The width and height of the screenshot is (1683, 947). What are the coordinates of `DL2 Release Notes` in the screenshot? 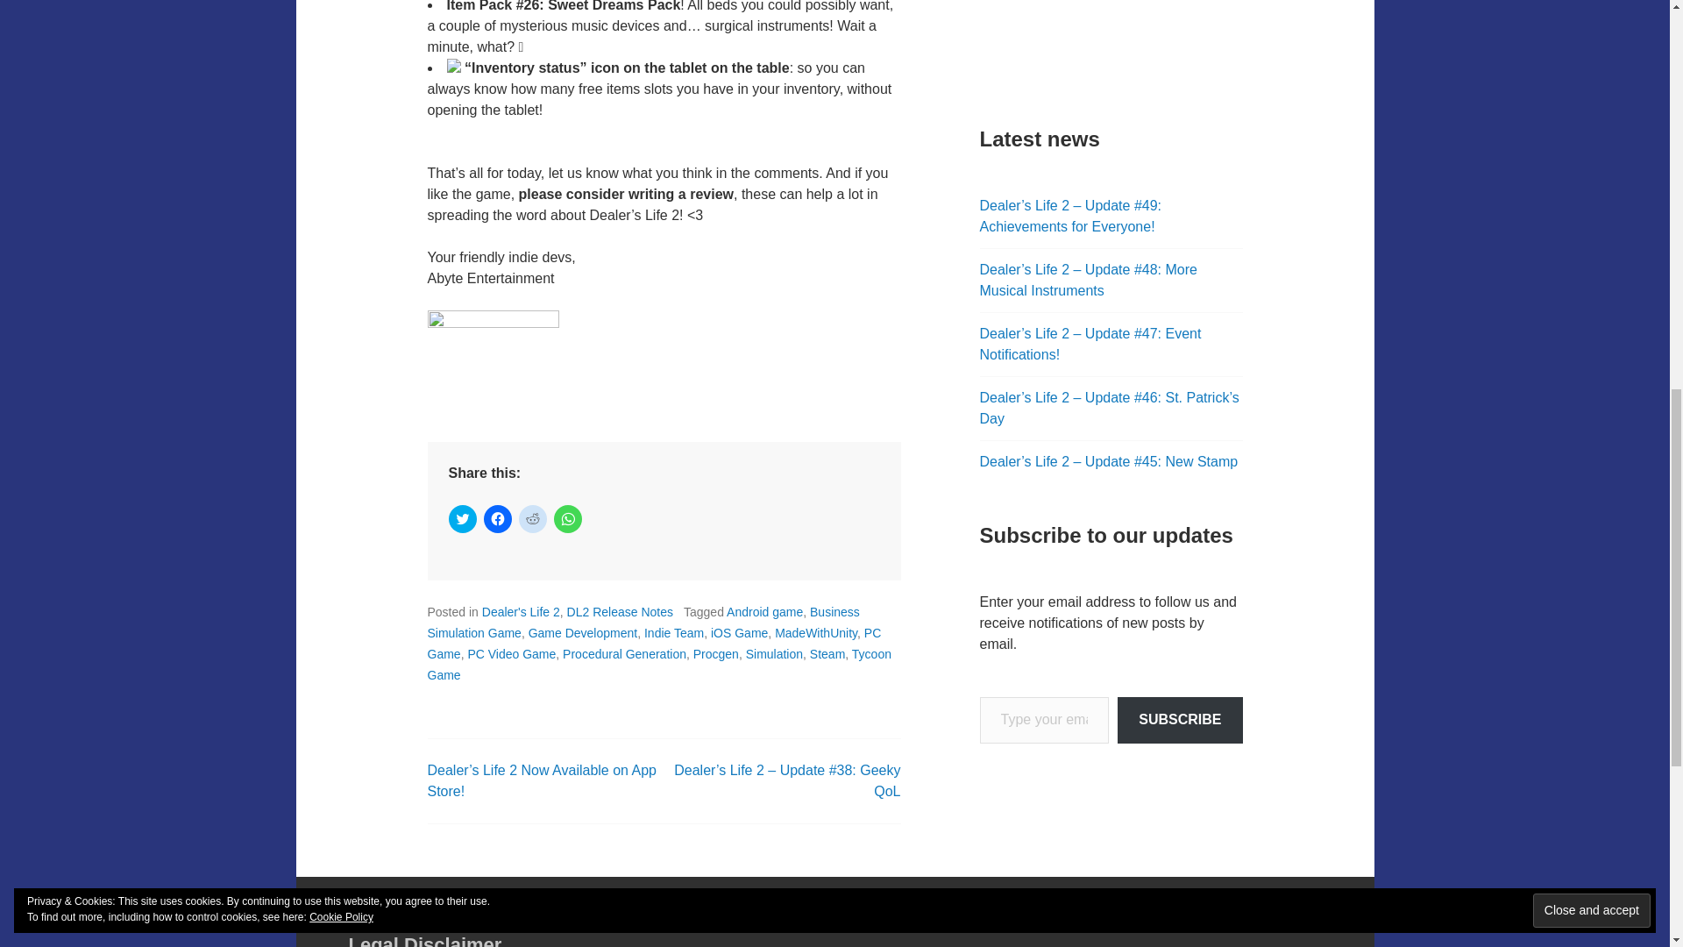 It's located at (621, 612).